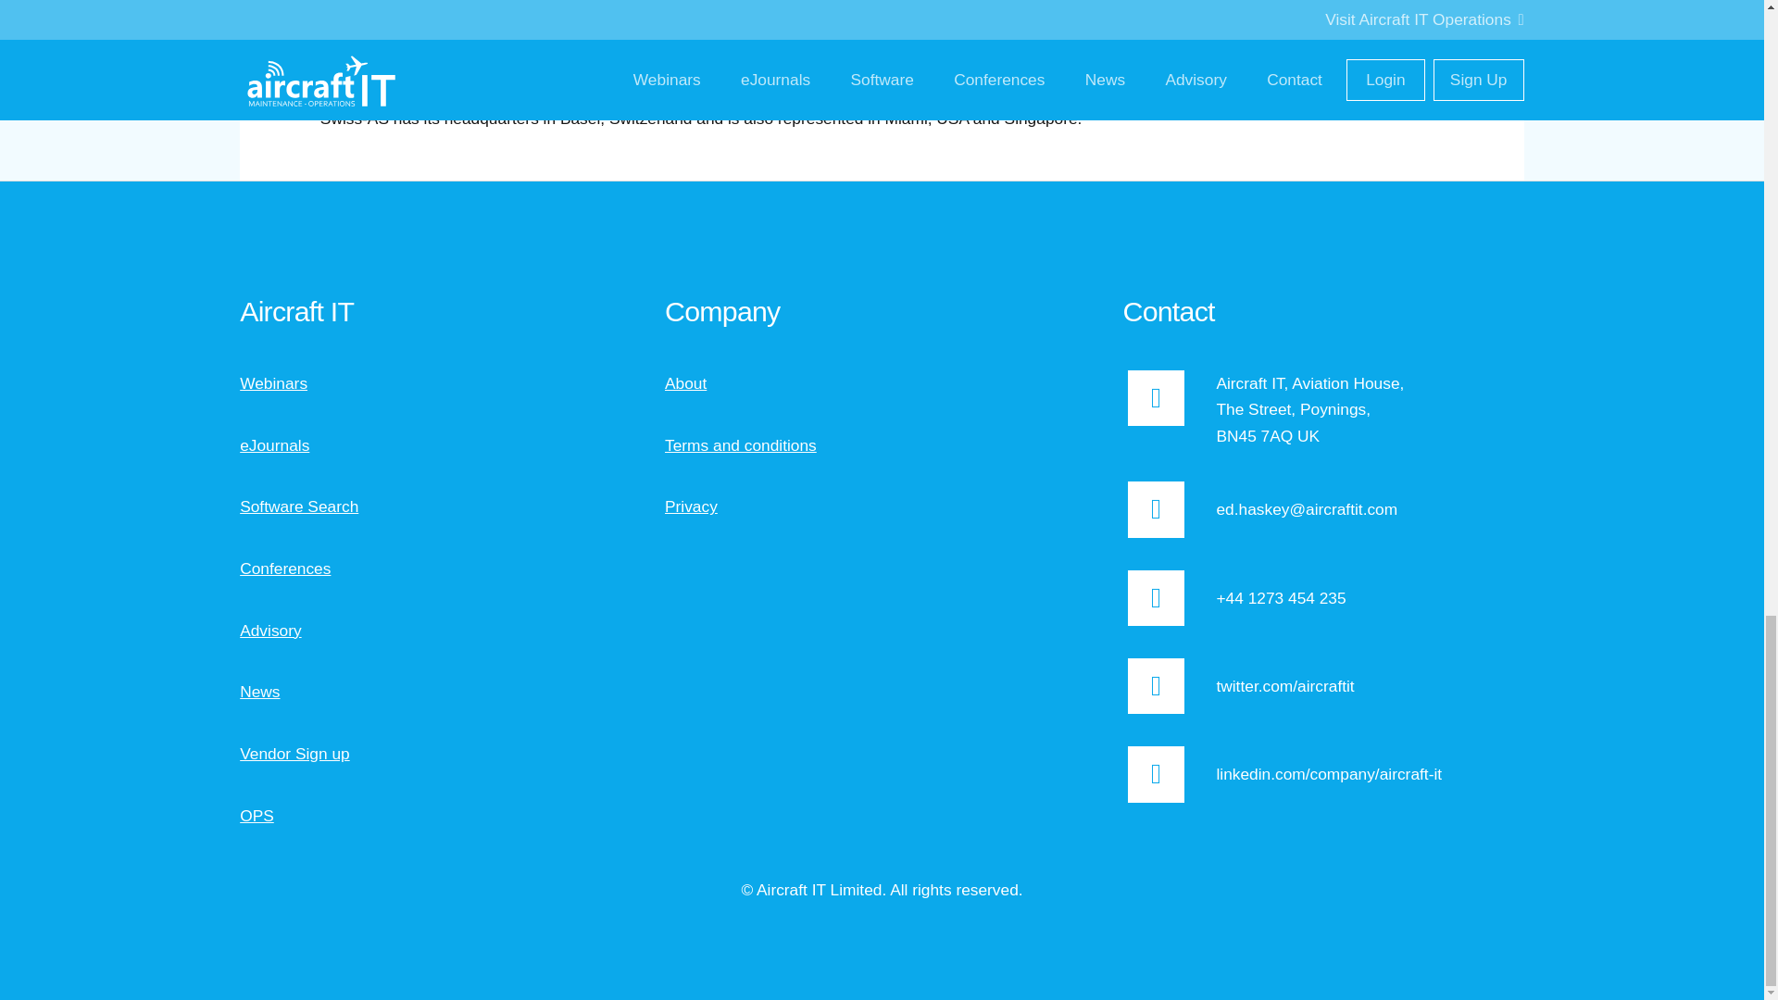  What do you see at coordinates (285, 569) in the screenshot?
I see `Conferences` at bounding box center [285, 569].